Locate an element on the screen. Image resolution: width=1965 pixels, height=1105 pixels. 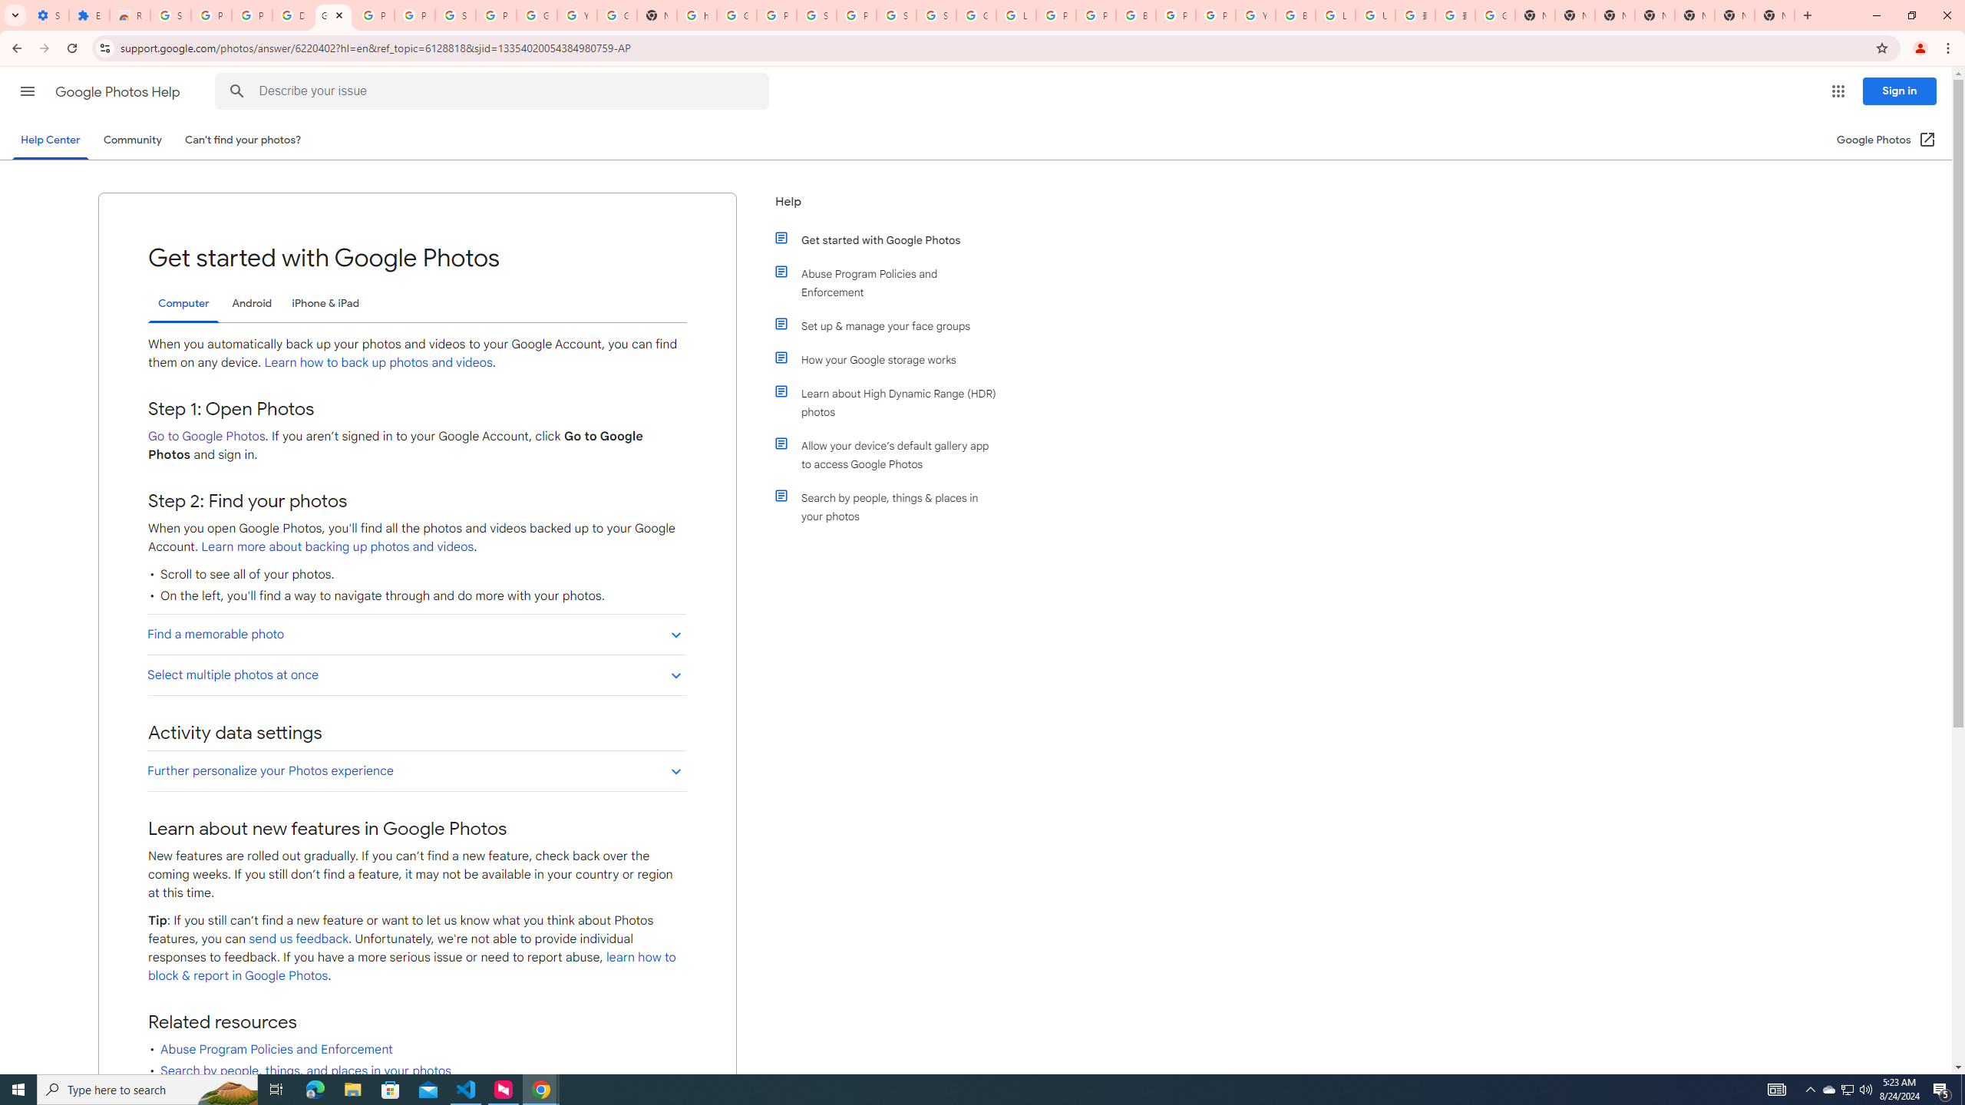
How your Google storage works is located at coordinates (893, 359).